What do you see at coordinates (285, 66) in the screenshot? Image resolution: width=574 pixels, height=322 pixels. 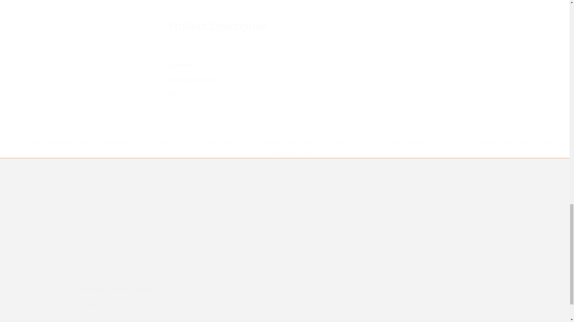 I see `Tax` at bounding box center [285, 66].